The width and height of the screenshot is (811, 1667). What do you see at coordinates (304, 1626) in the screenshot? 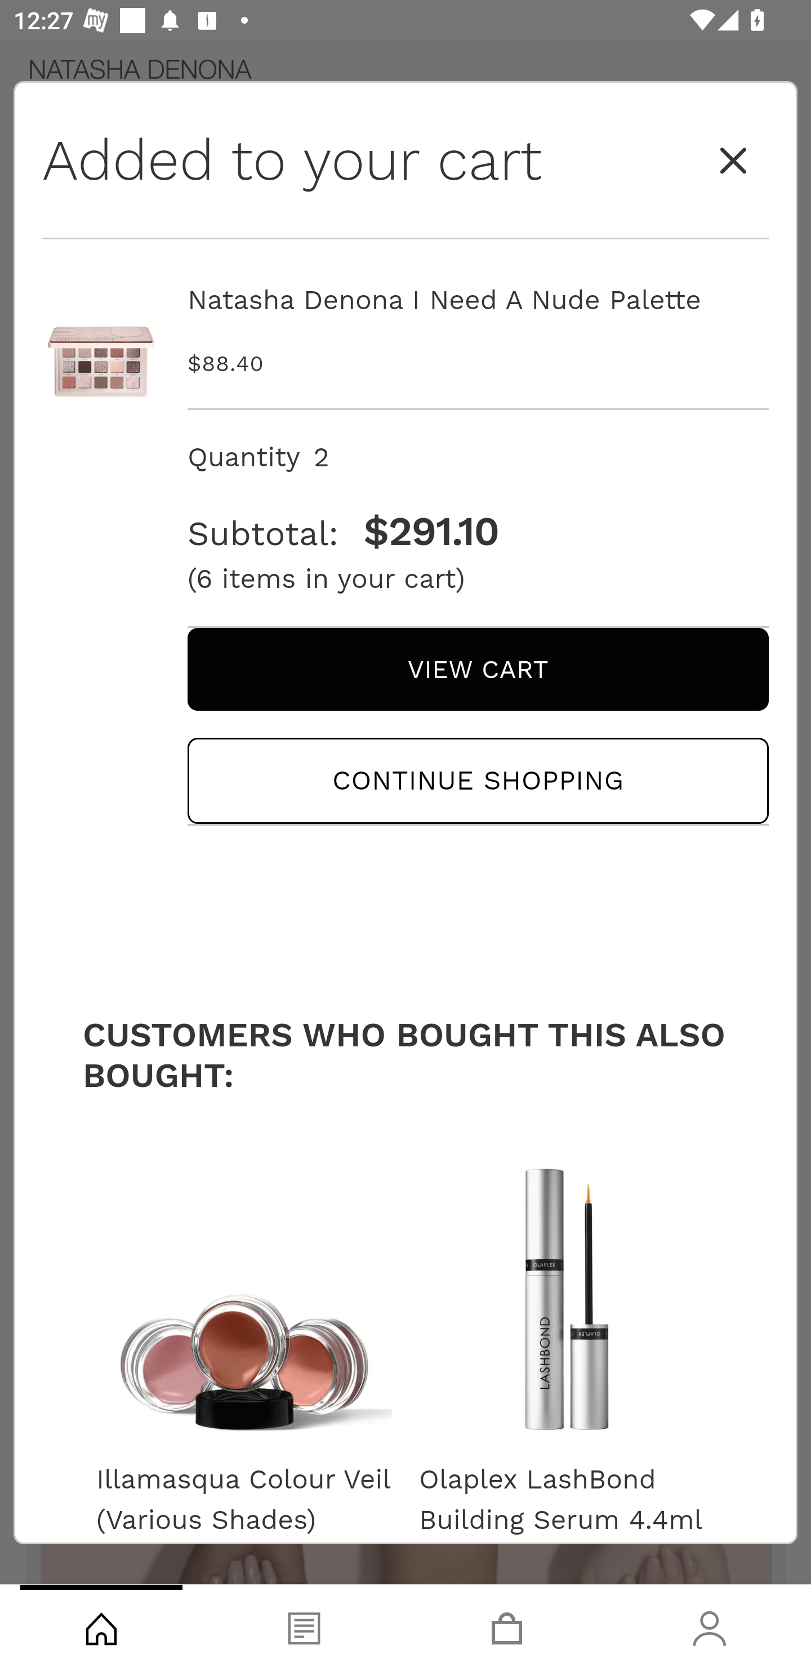
I see `Blog, tab, 2 of 4` at bounding box center [304, 1626].